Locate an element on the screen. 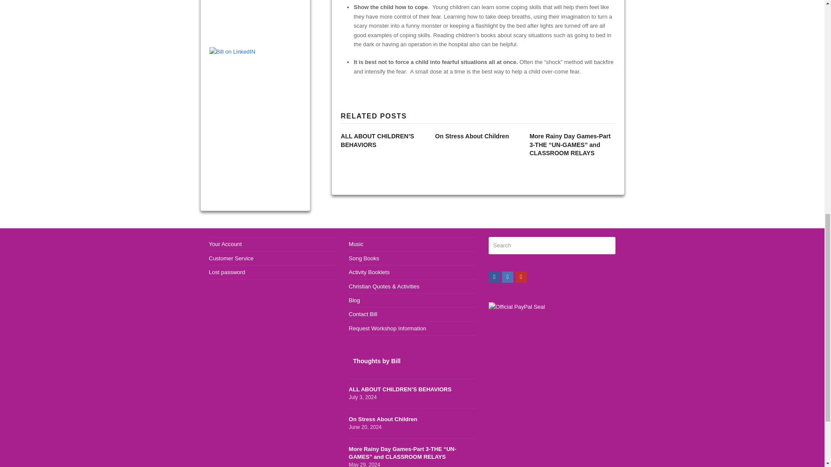  Your Account is located at coordinates (494, 277).